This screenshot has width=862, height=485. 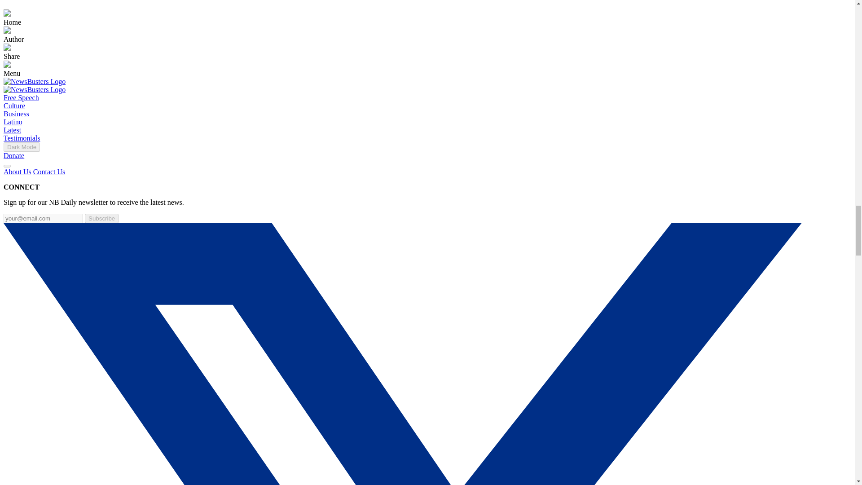 I want to click on Dark Mode, so click(x=22, y=147).